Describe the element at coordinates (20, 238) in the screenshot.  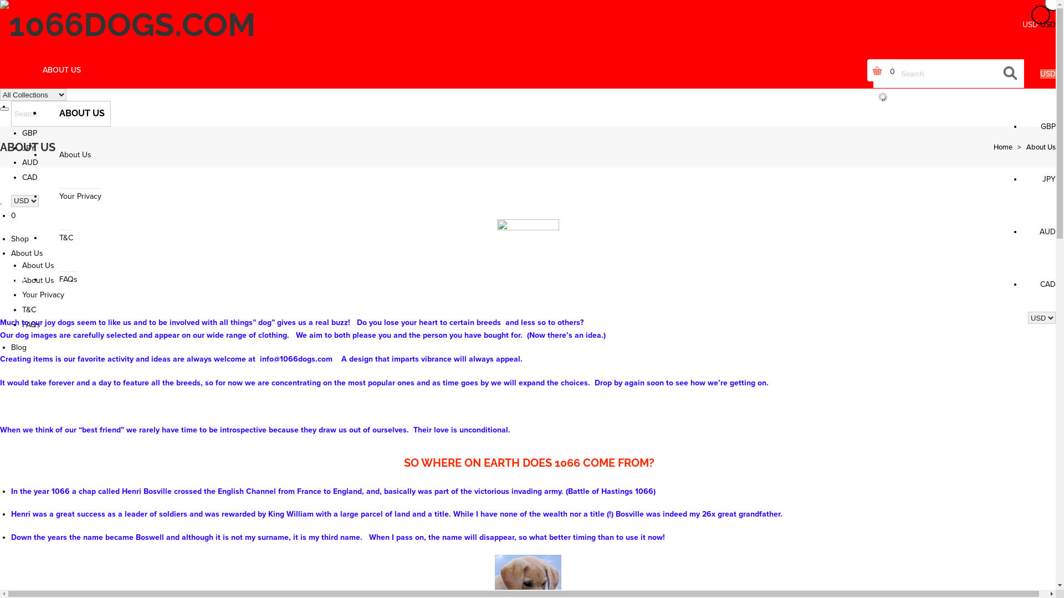
I see `Shop` at that location.